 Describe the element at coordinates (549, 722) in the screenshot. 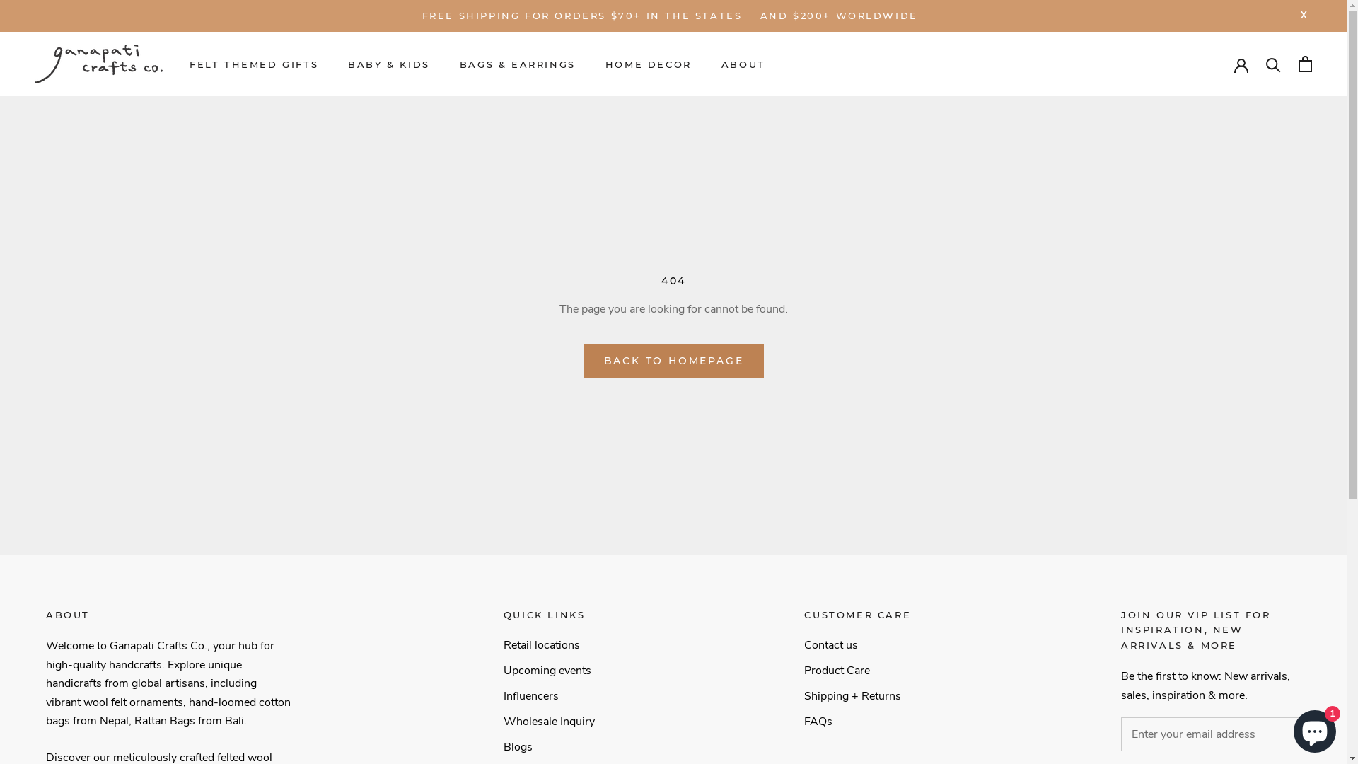

I see `Wholesale Inquiry` at that location.